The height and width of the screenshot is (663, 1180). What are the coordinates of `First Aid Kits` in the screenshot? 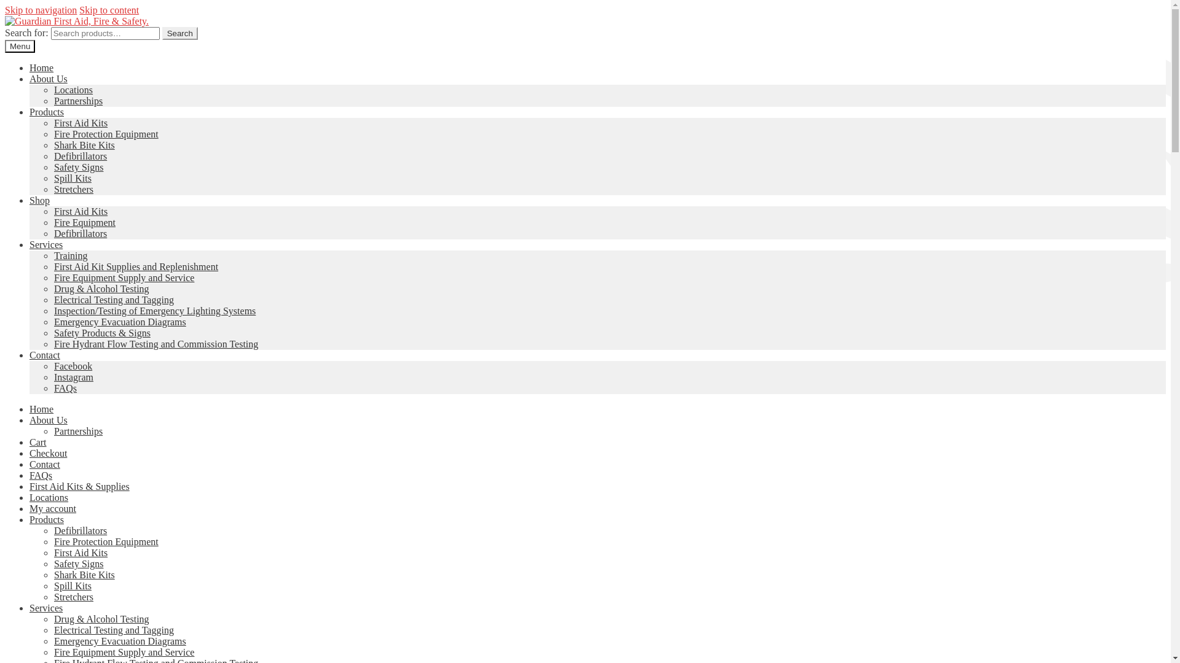 It's located at (81, 123).